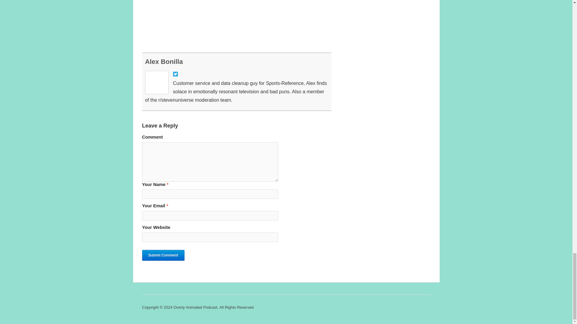  Describe the element at coordinates (163, 62) in the screenshot. I see `All posts by Alex Bonilla` at that location.